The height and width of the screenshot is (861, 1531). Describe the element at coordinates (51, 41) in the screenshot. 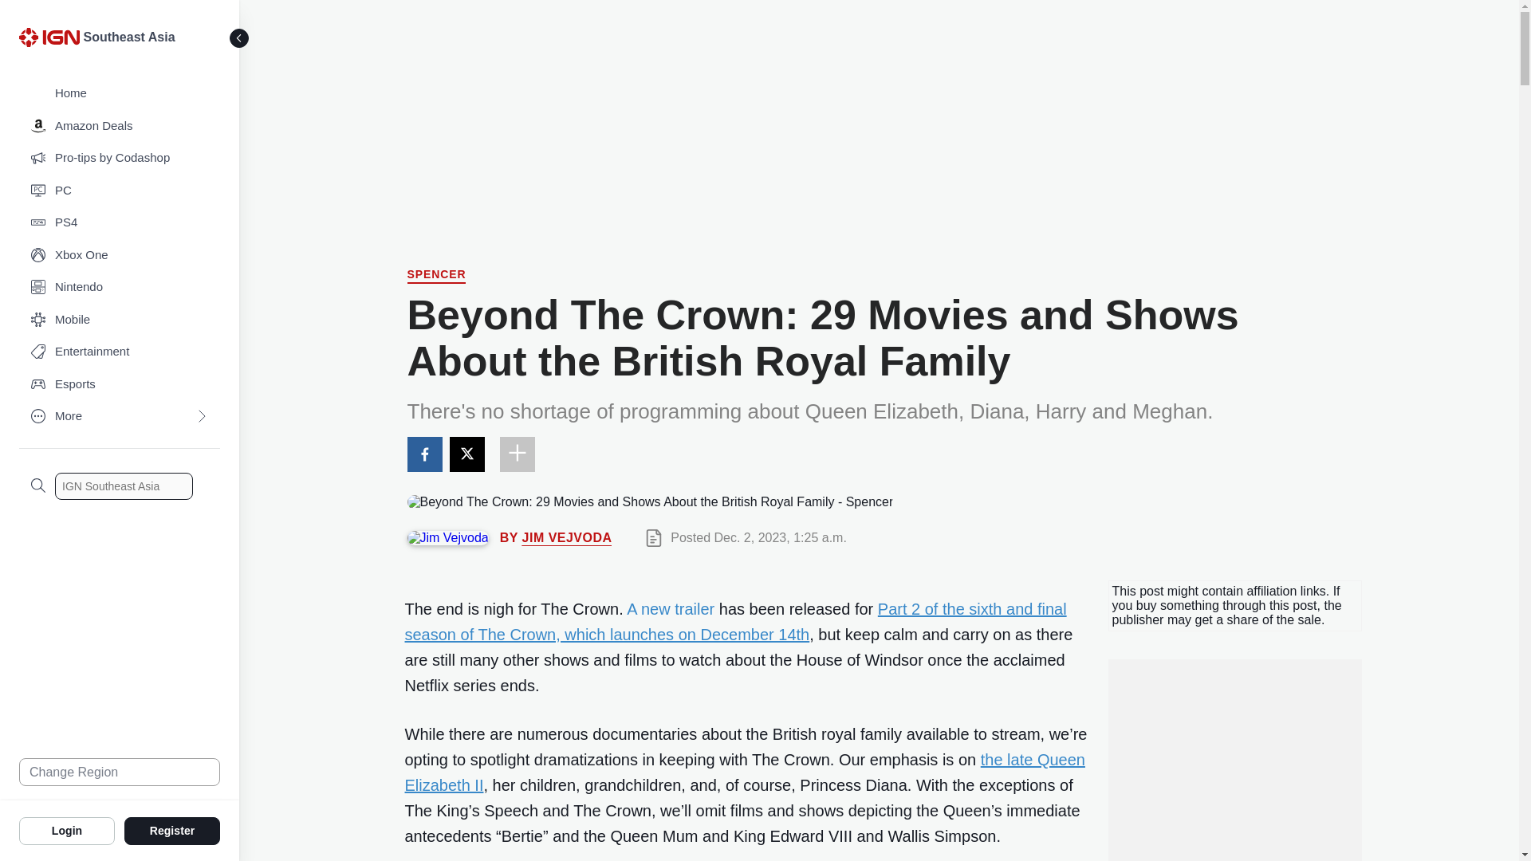

I see `IGN Logo` at that location.